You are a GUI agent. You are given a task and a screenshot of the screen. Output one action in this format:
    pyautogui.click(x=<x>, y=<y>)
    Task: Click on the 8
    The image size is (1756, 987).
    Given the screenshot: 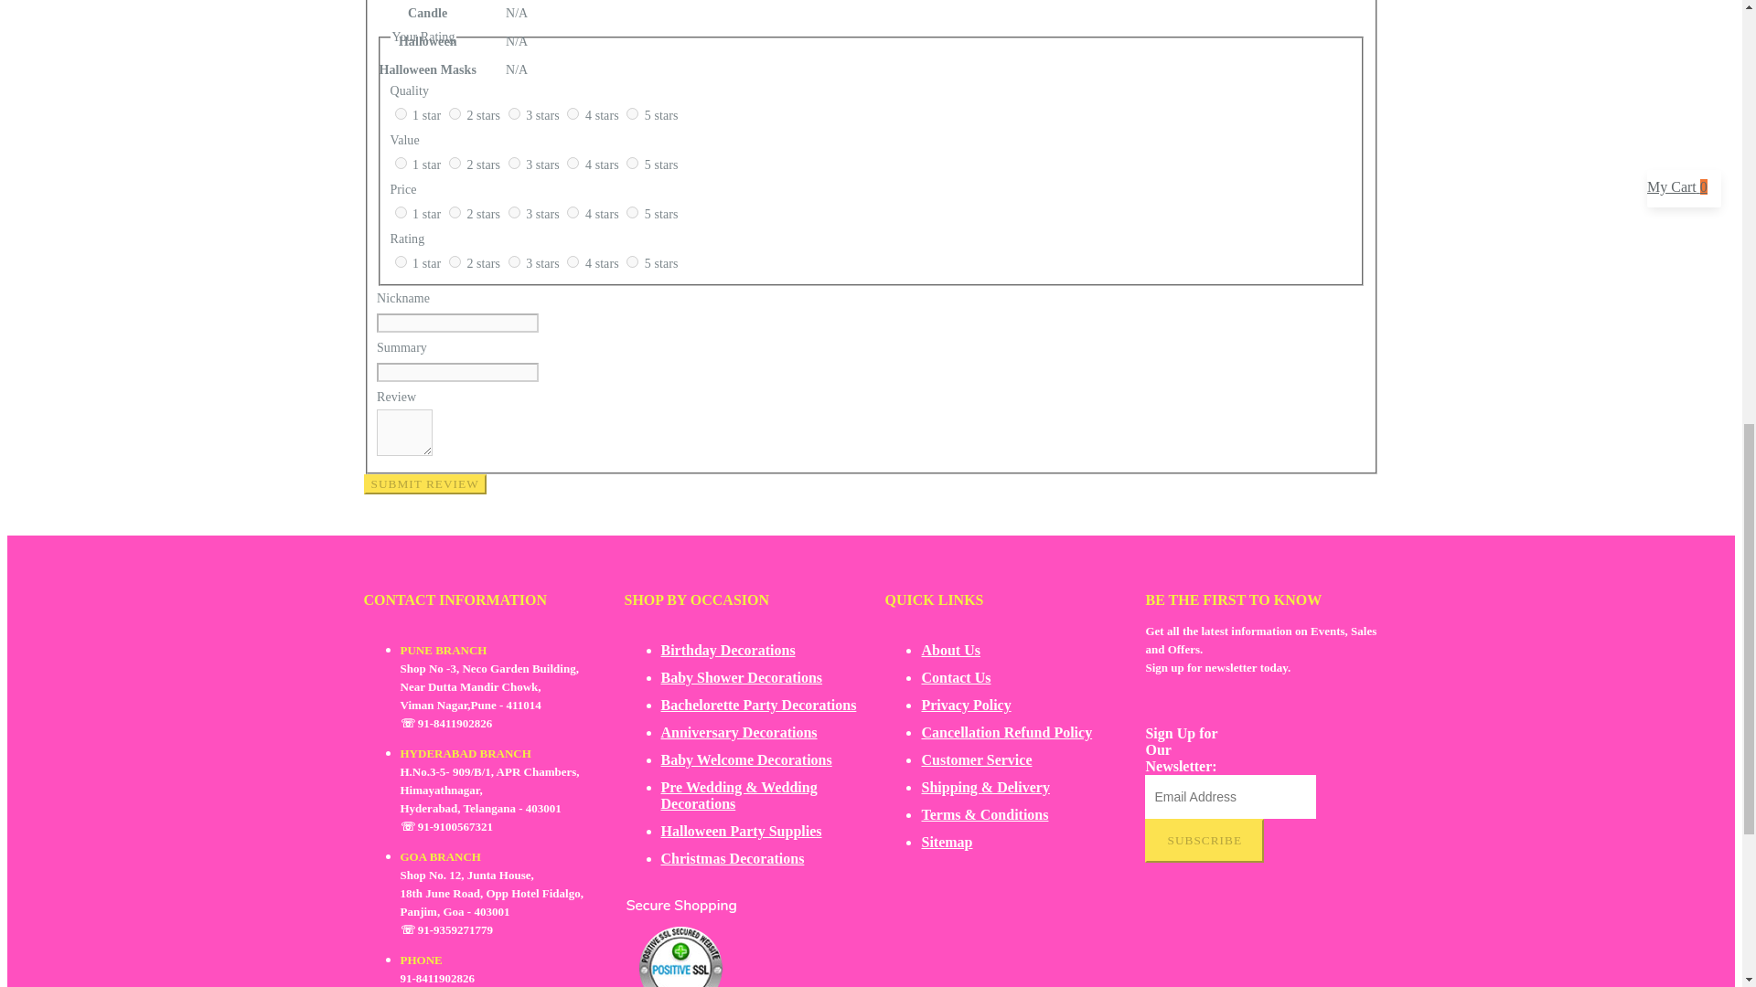 What is the action you would take?
    pyautogui.click(x=514, y=163)
    